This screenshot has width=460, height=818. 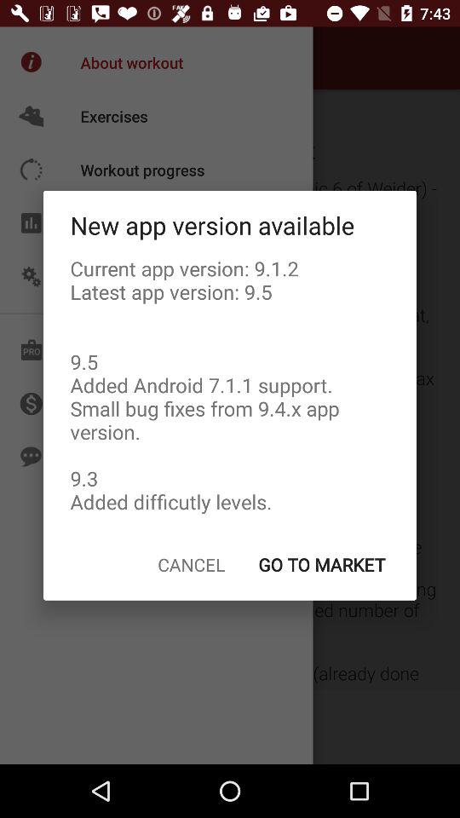 What do you see at coordinates (321, 564) in the screenshot?
I see `select icon at the bottom right corner` at bounding box center [321, 564].